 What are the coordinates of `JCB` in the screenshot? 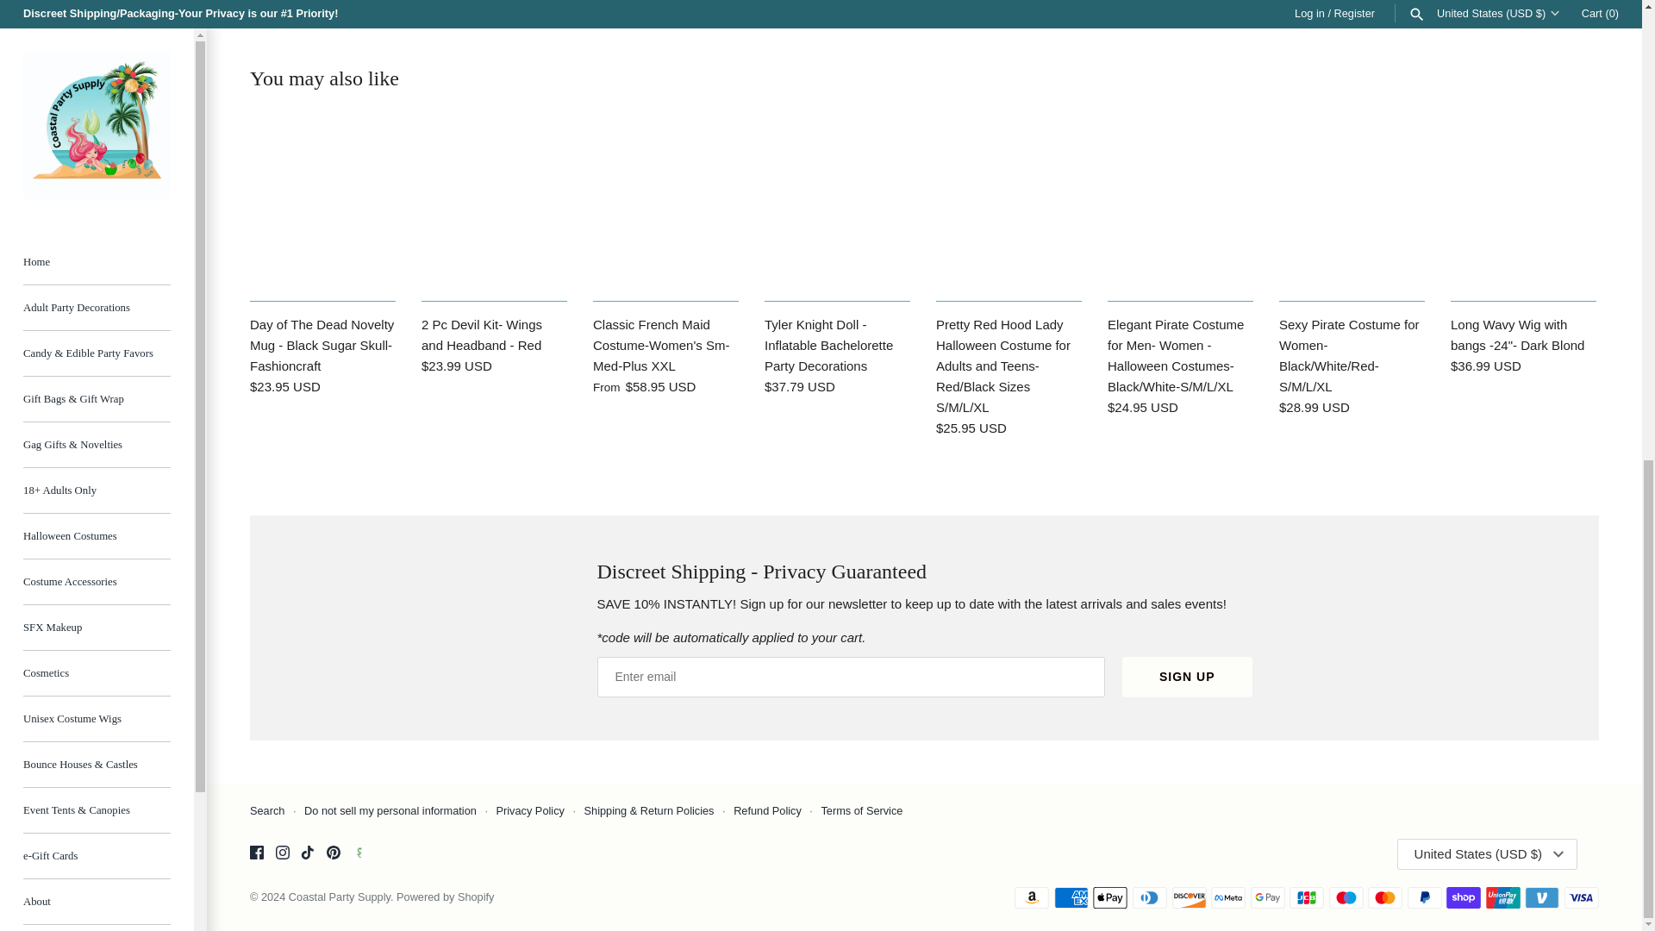 It's located at (1307, 898).